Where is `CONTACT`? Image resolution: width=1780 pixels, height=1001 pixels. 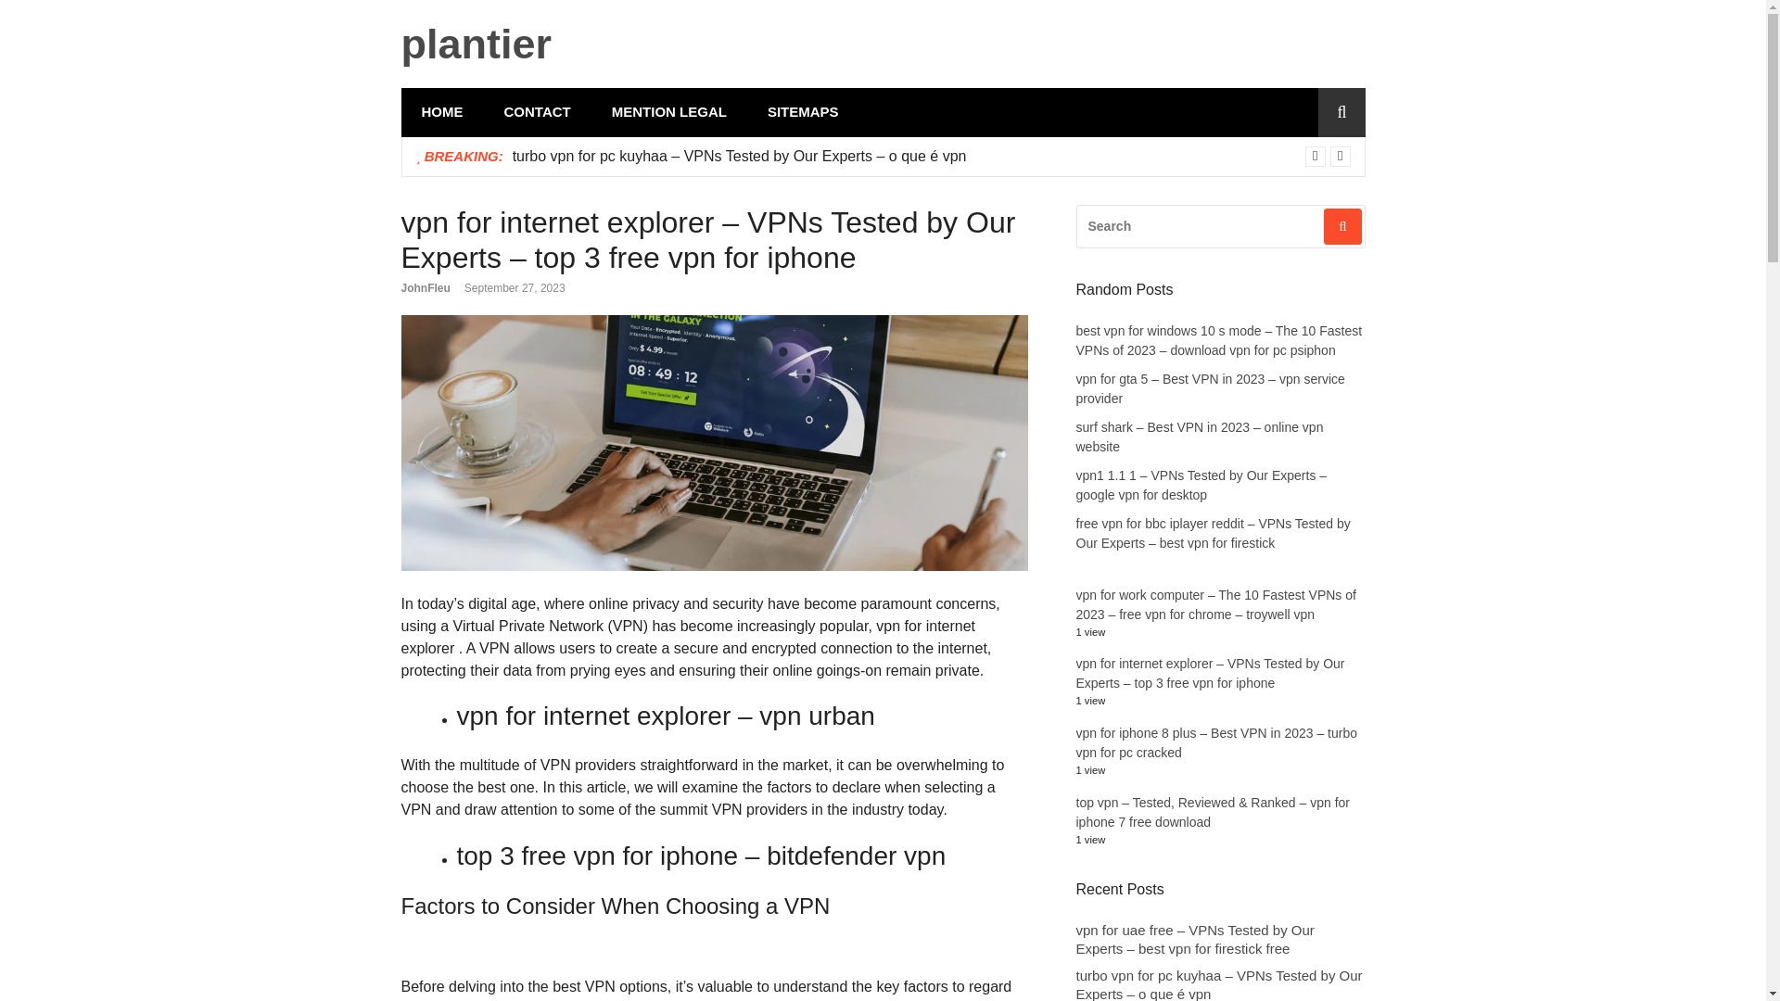
CONTACT is located at coordinates (538, 112).